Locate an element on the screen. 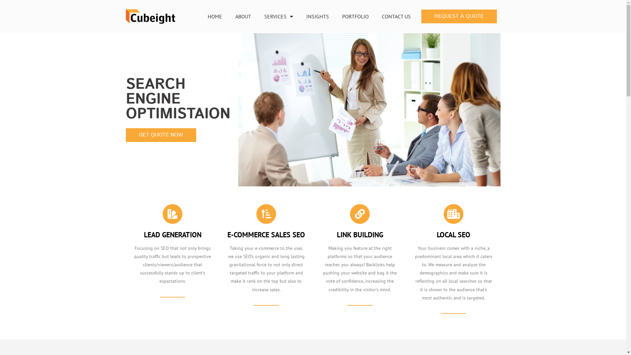 The height and width of the screenshot is (355, 631). INSIGHTS is located at coordinates (317, 16).